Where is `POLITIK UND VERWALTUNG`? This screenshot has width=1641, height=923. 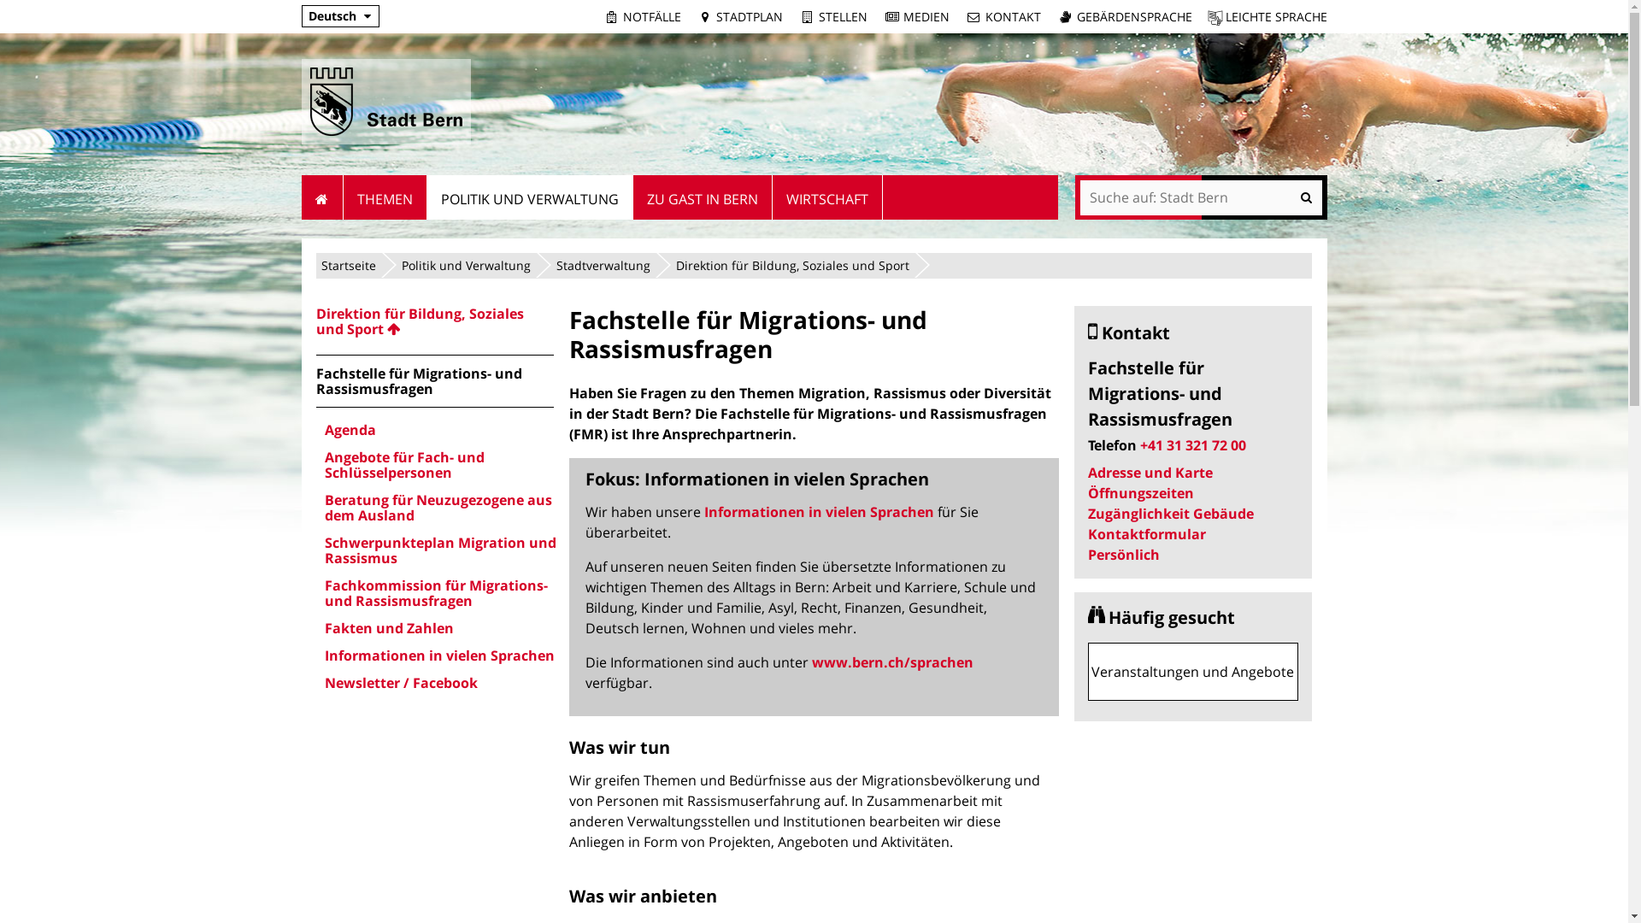
POLITIK UND VERWALTUNG is located at coordinates (530, 197).